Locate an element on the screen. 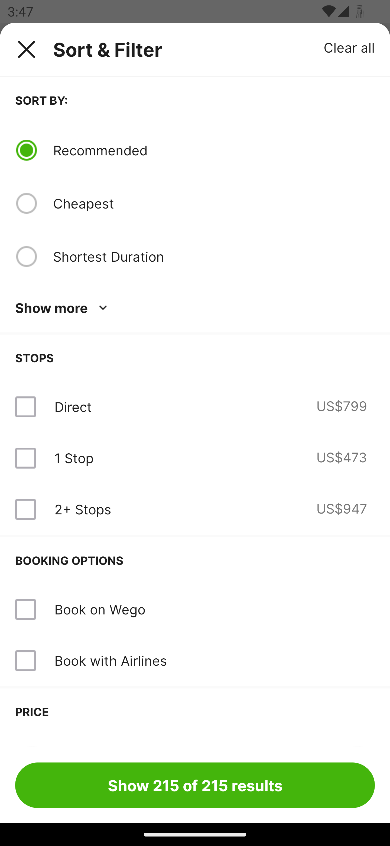  2+ Stops US$947 is located at coordinates (195, 509).